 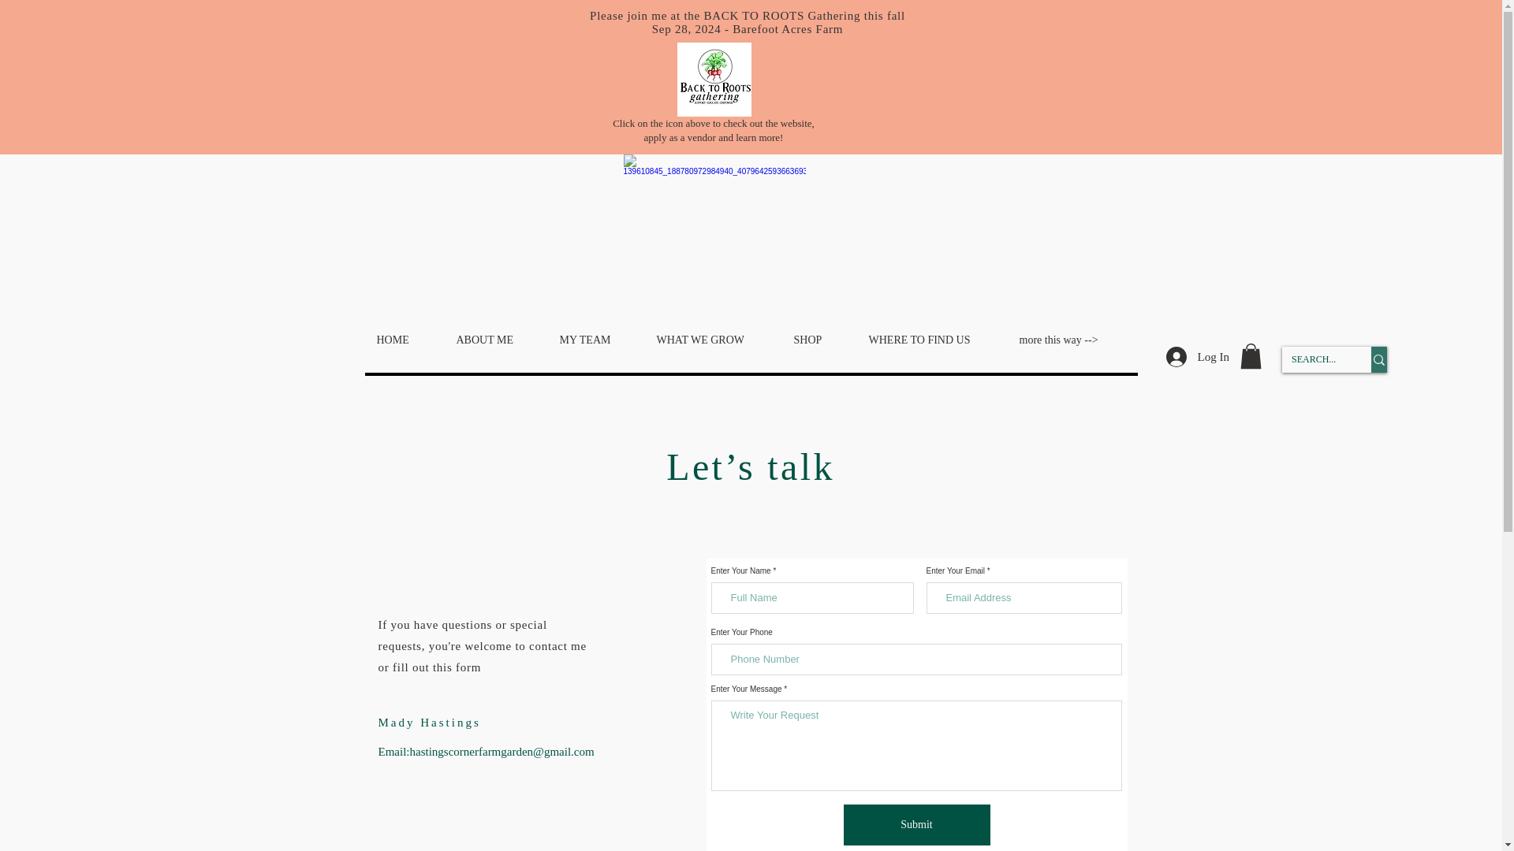 I want to click on MY TEAM, so click(x=595, y=340).